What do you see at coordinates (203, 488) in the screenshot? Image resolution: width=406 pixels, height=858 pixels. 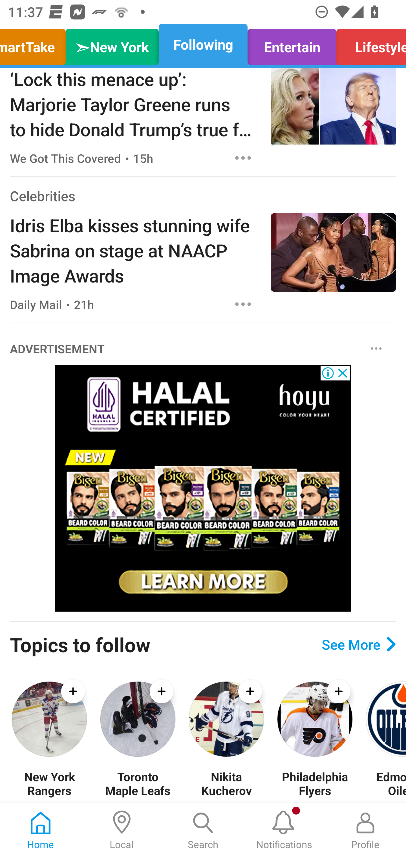 I see `28` at bounding box center [203, 488].